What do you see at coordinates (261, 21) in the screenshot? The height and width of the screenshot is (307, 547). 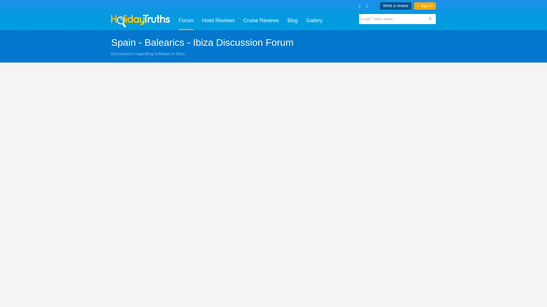 I see `Cruise Reviews` at bounding box center [261, 21].